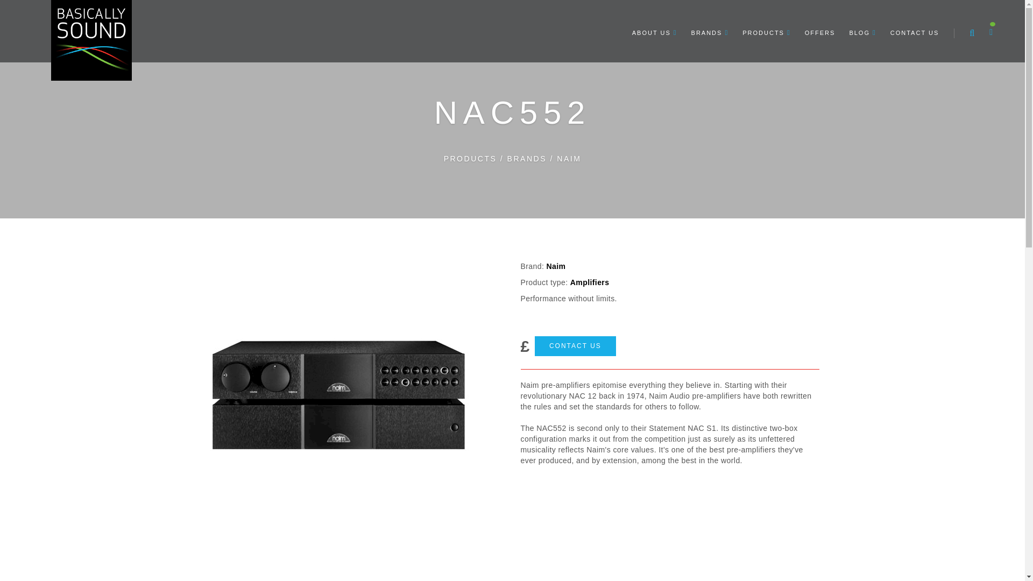 The width and height of the screenshot is (1033, 581). I want to click on About Us, so click(654, 31).